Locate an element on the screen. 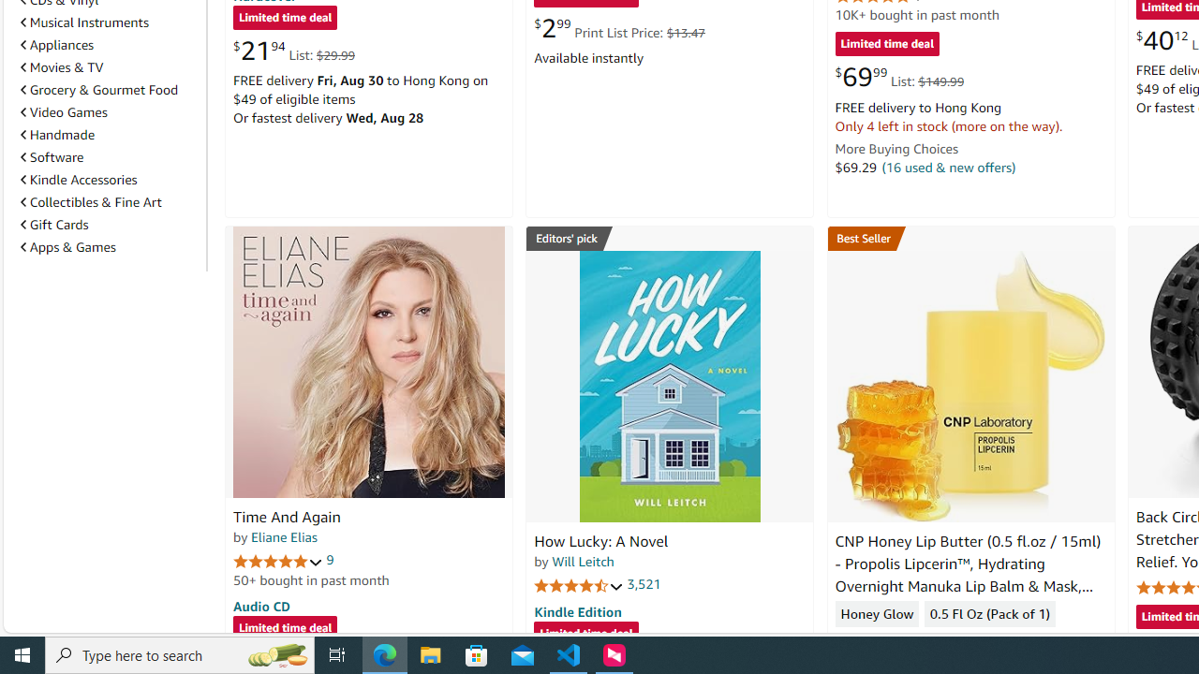 Image resolution: width=1199 pixels, height=674 pixels. Movies & TV is located at coordinates (110, 67).